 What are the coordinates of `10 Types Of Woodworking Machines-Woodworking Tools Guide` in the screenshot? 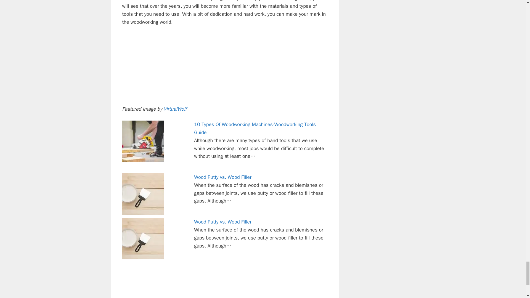 It's located at (255, 128).